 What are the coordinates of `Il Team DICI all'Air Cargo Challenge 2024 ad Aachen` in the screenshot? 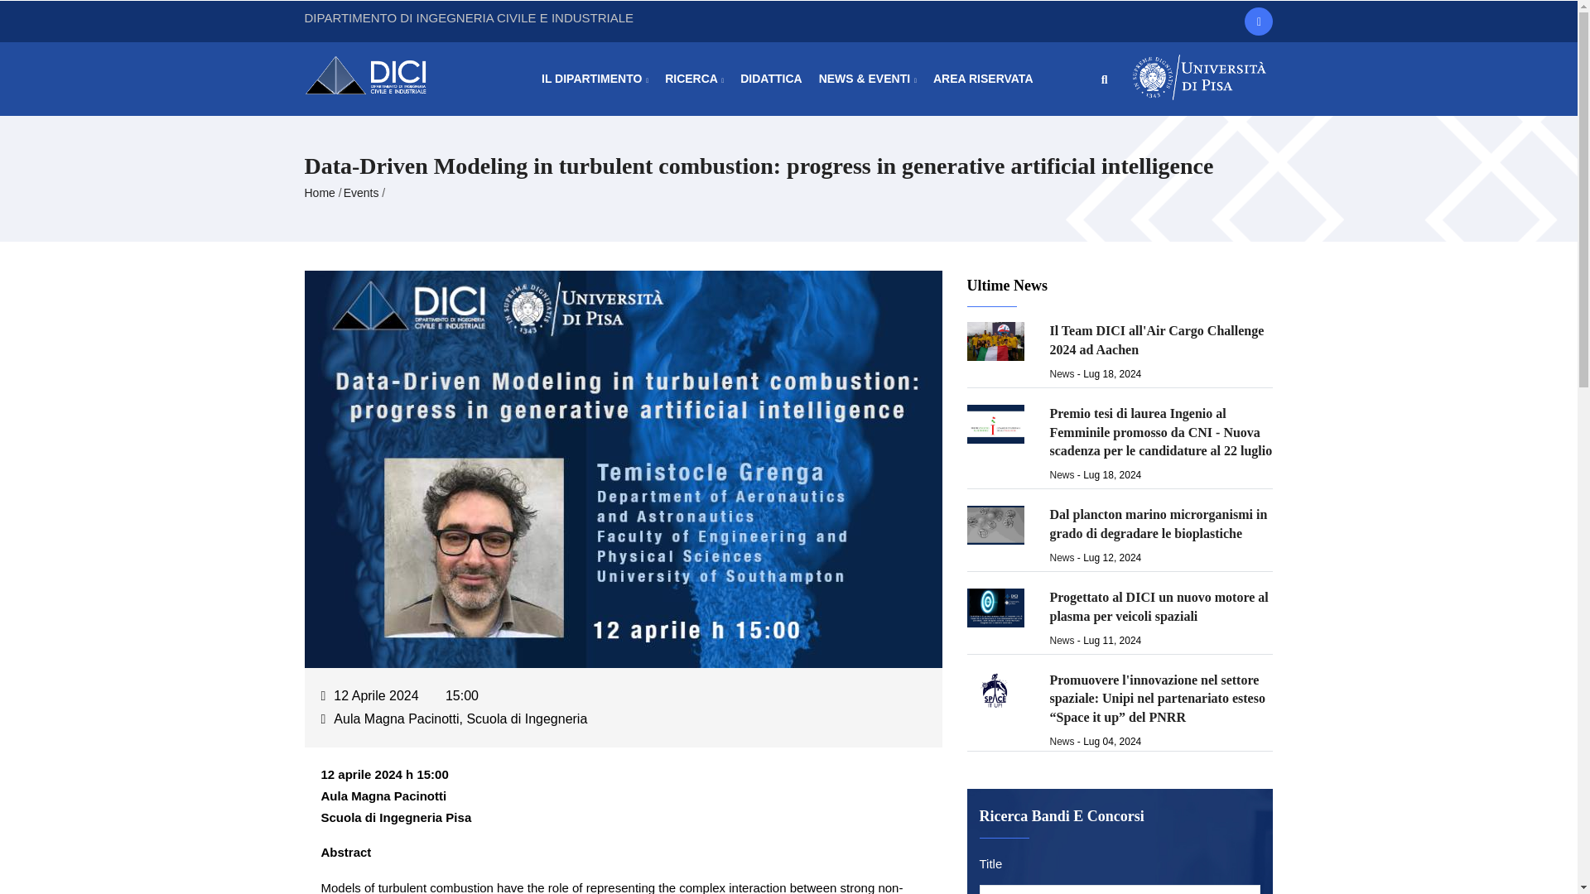 It's located at (1156, 339).